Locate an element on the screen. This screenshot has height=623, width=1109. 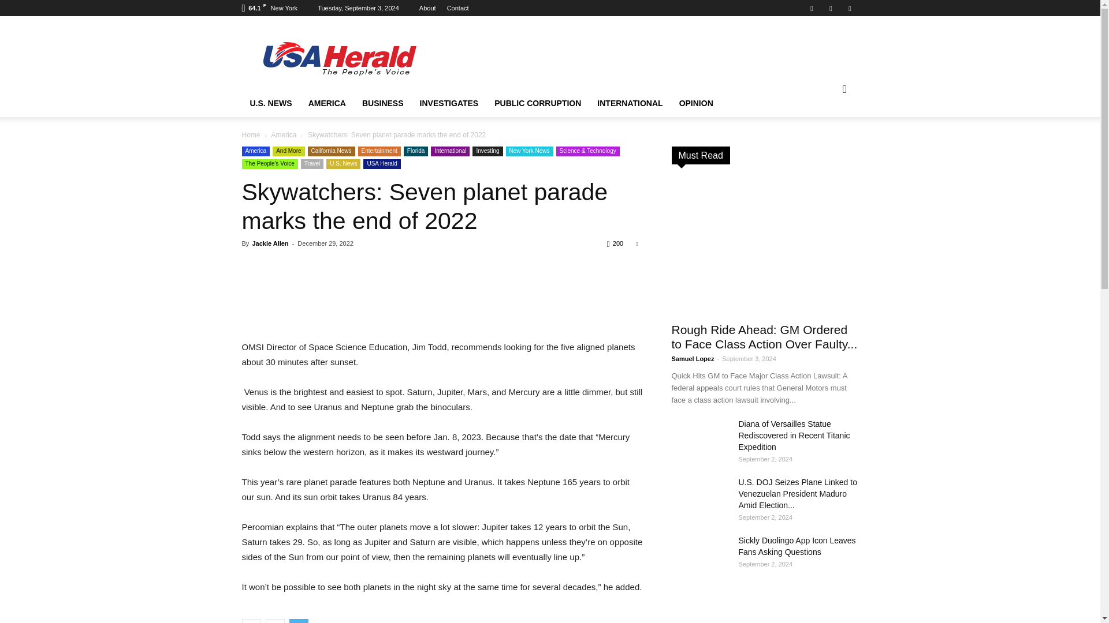
RSS is located at coordinates (831, 8).